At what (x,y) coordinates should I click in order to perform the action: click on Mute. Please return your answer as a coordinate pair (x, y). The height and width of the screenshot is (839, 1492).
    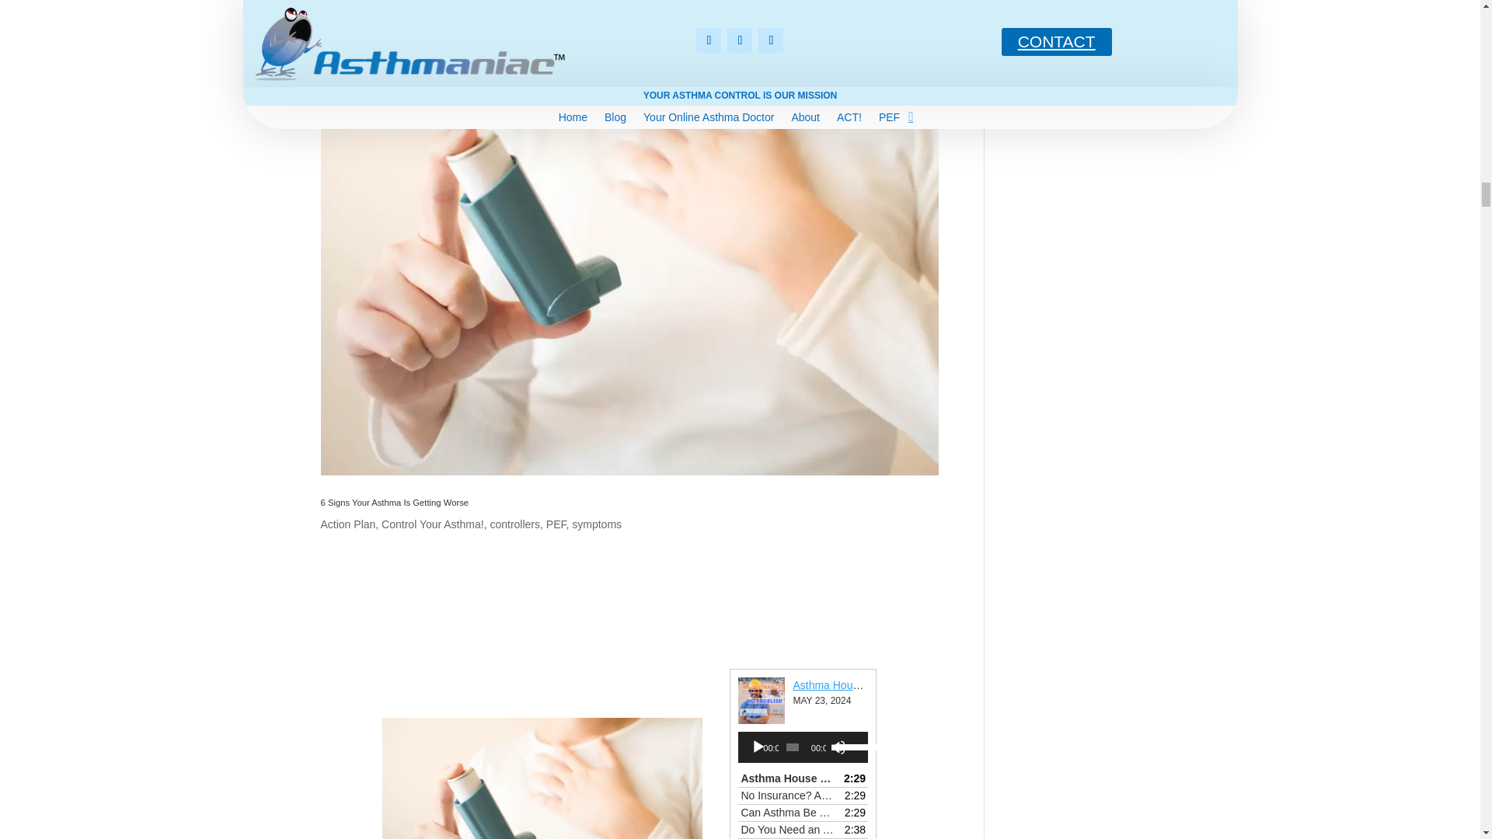
    Looking at the image, I should click on (838, 747).